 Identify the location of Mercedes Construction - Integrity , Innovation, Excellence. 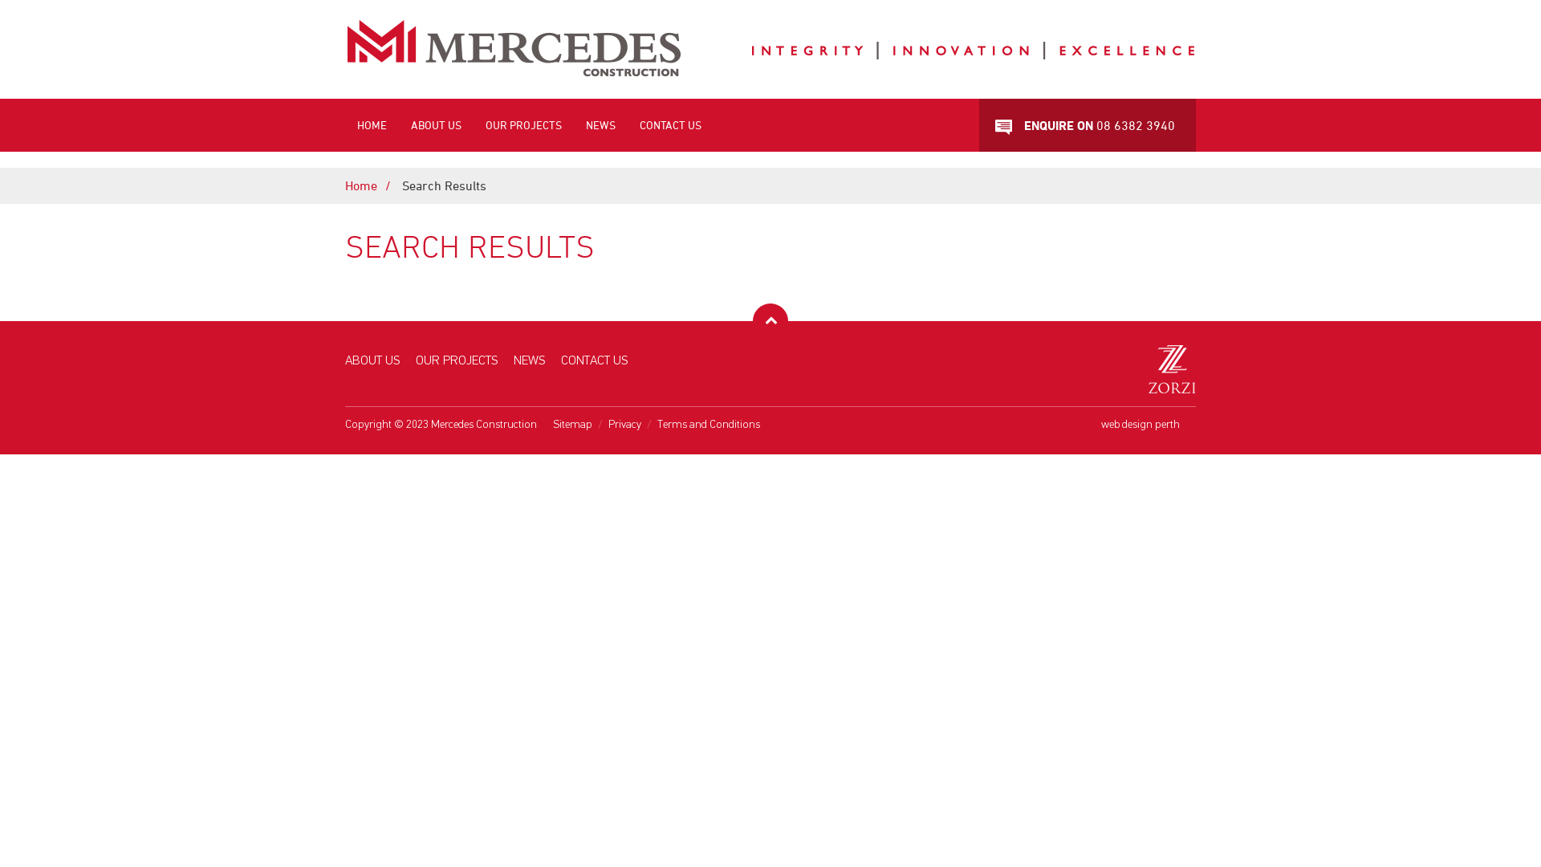
(770, 92).